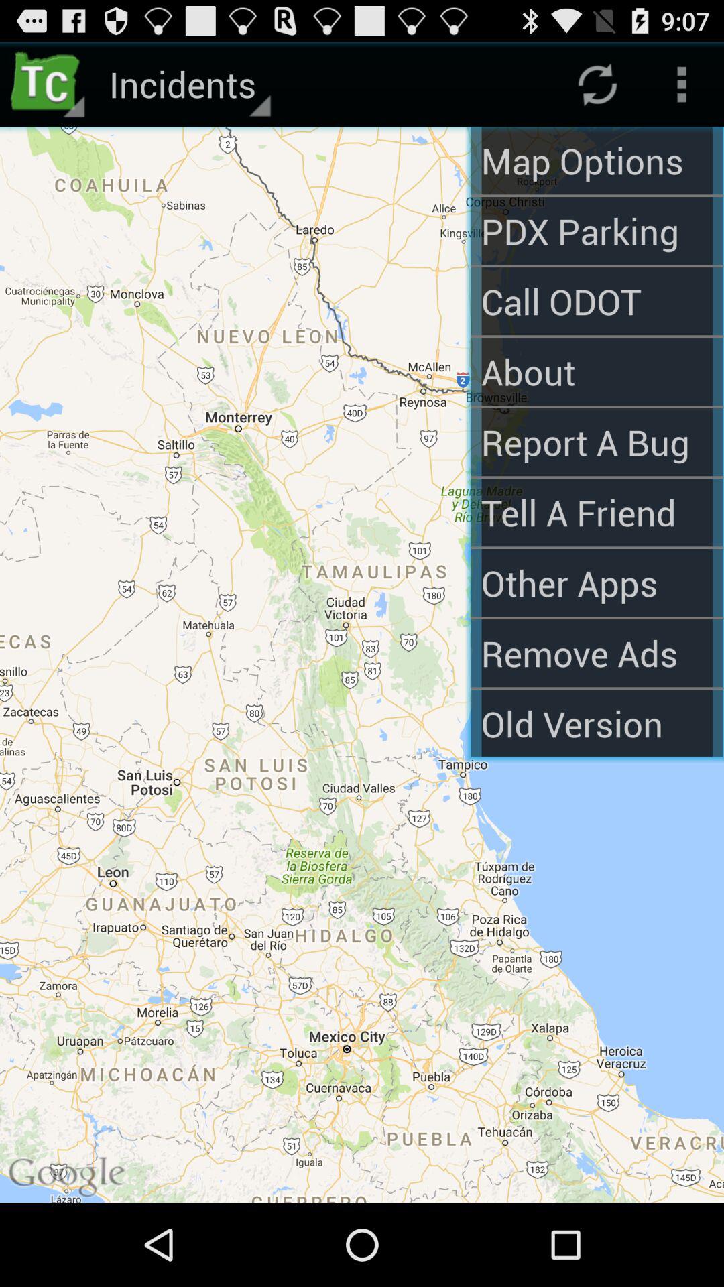  Describe the element at coordinates (597, 723) in the screenshot. I see `tap the old version item` at that location.